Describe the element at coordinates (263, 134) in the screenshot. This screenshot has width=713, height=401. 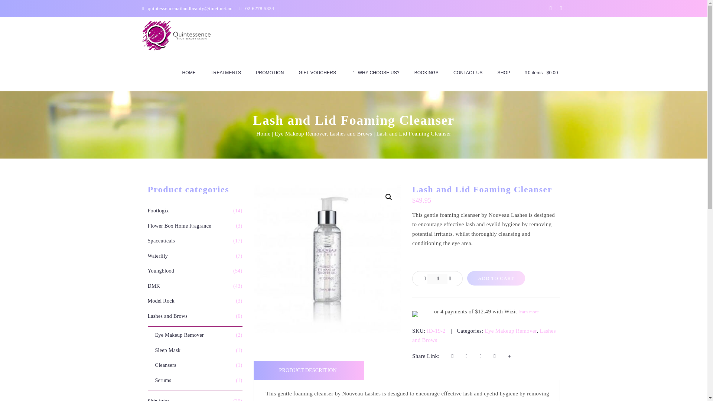
I see `Home` at that location.